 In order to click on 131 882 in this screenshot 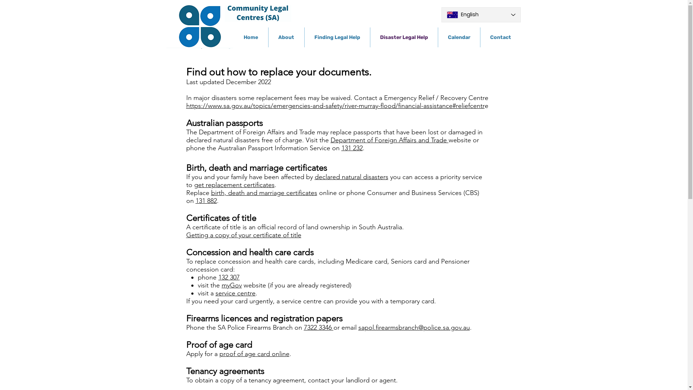, I will do `click(206, 201)`.